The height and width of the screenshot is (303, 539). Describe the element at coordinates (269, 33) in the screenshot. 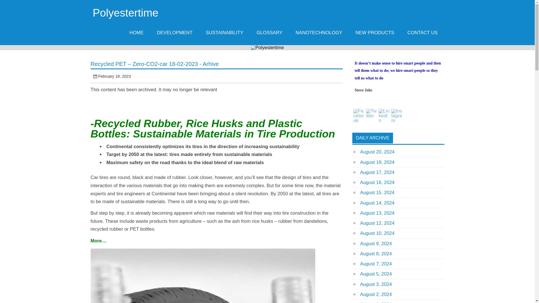

I see `GLOSSARY` at that location.